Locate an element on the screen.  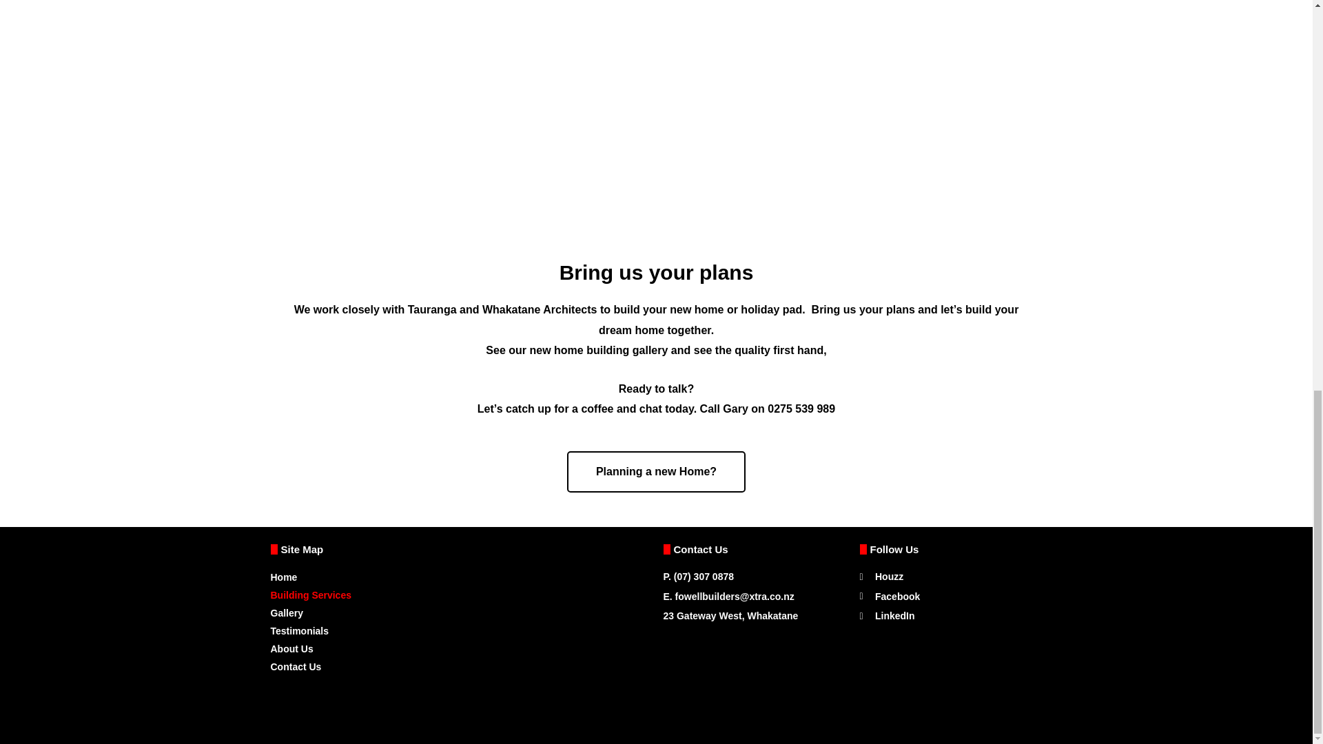
Testimonials is located at coordinates (459, 630).